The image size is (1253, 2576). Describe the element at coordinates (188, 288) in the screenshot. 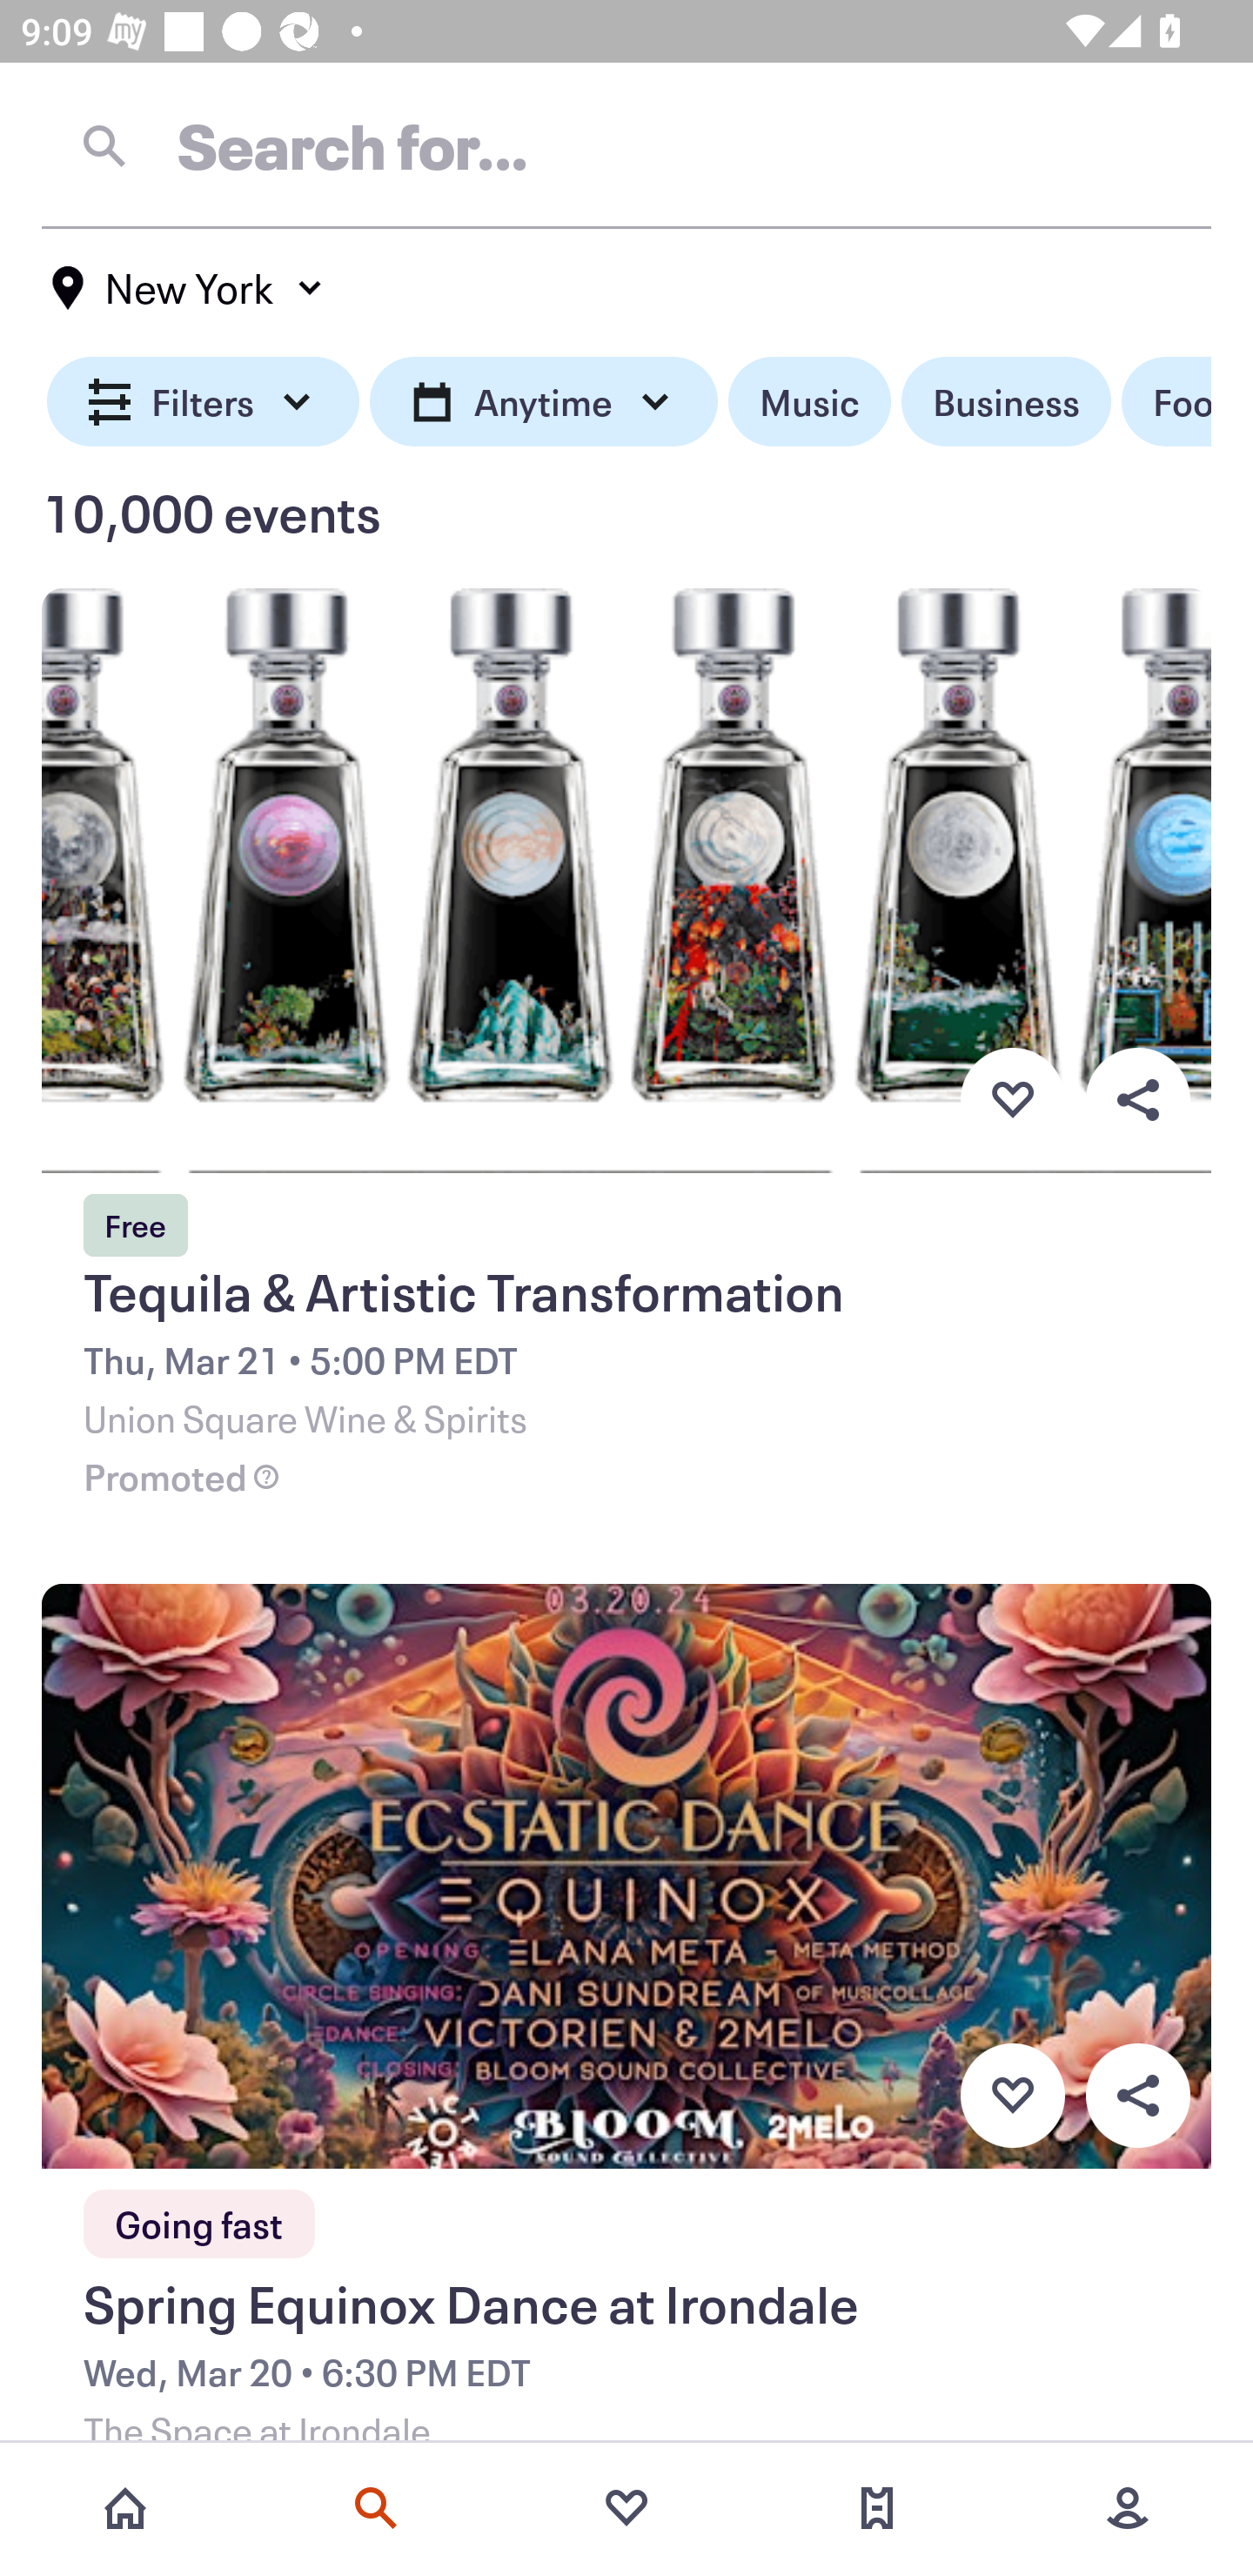

I see `New York` at that location.